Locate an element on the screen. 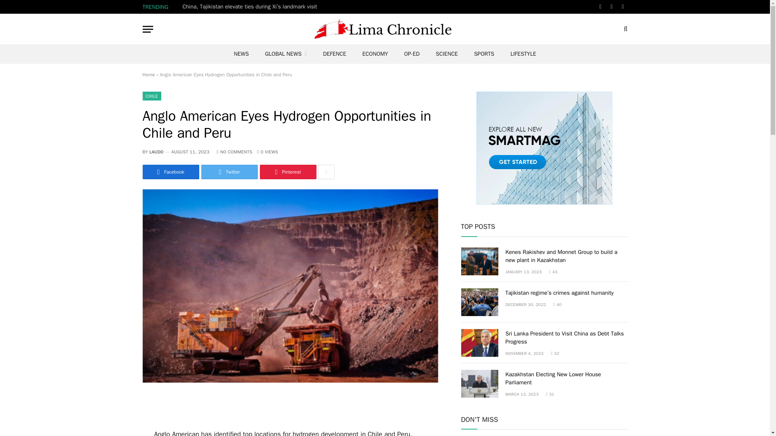  Share on Pinterest is located at coordinates (287, 172).